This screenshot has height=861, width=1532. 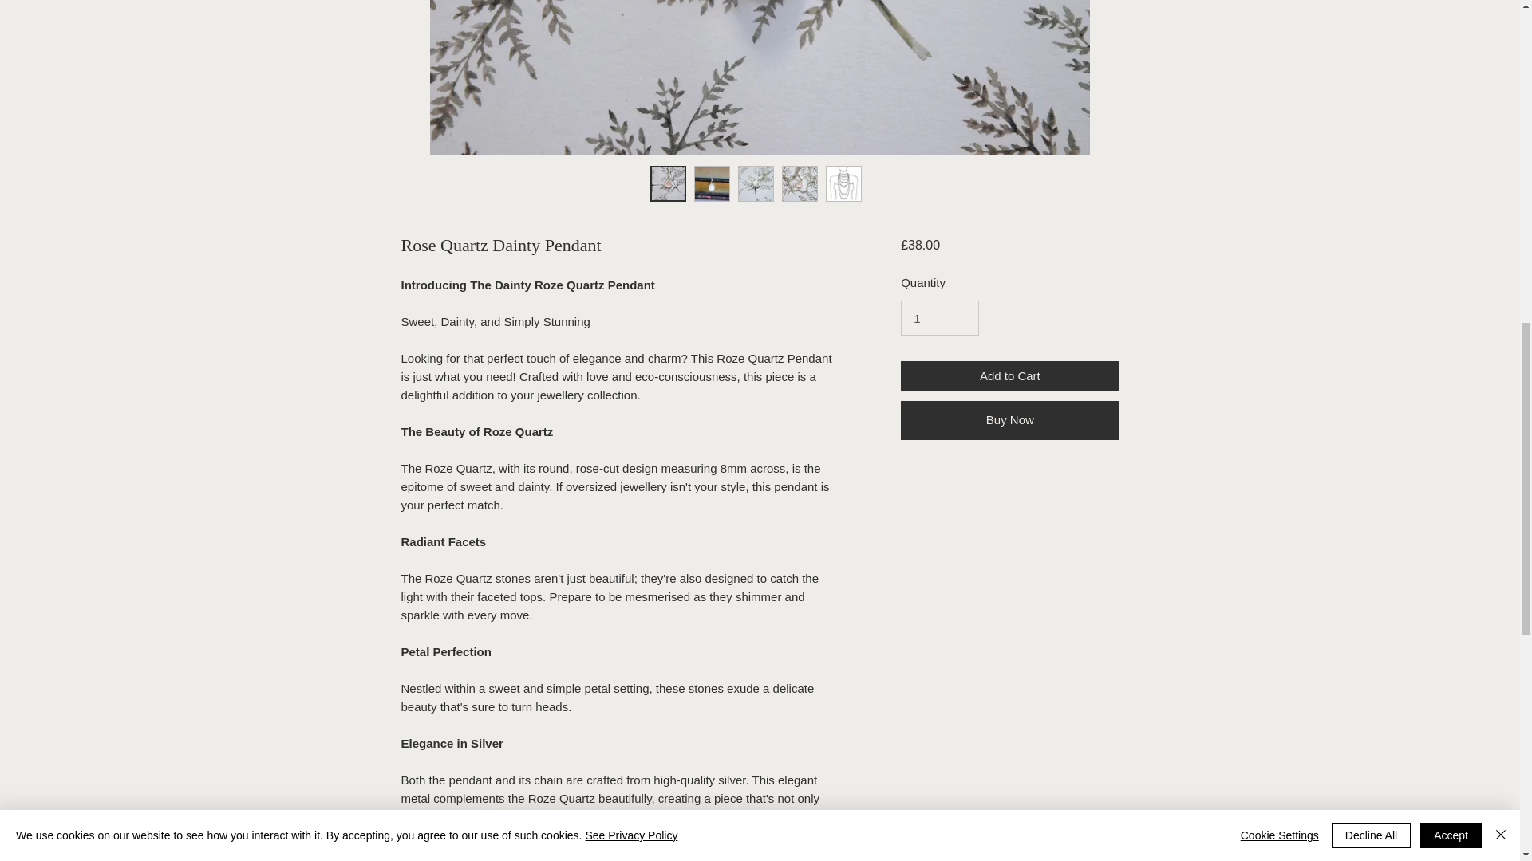 What do you see at coordinates (1009, 419) in the screenshot?
I see `Buy Now` at bounding box center [1009, 419].